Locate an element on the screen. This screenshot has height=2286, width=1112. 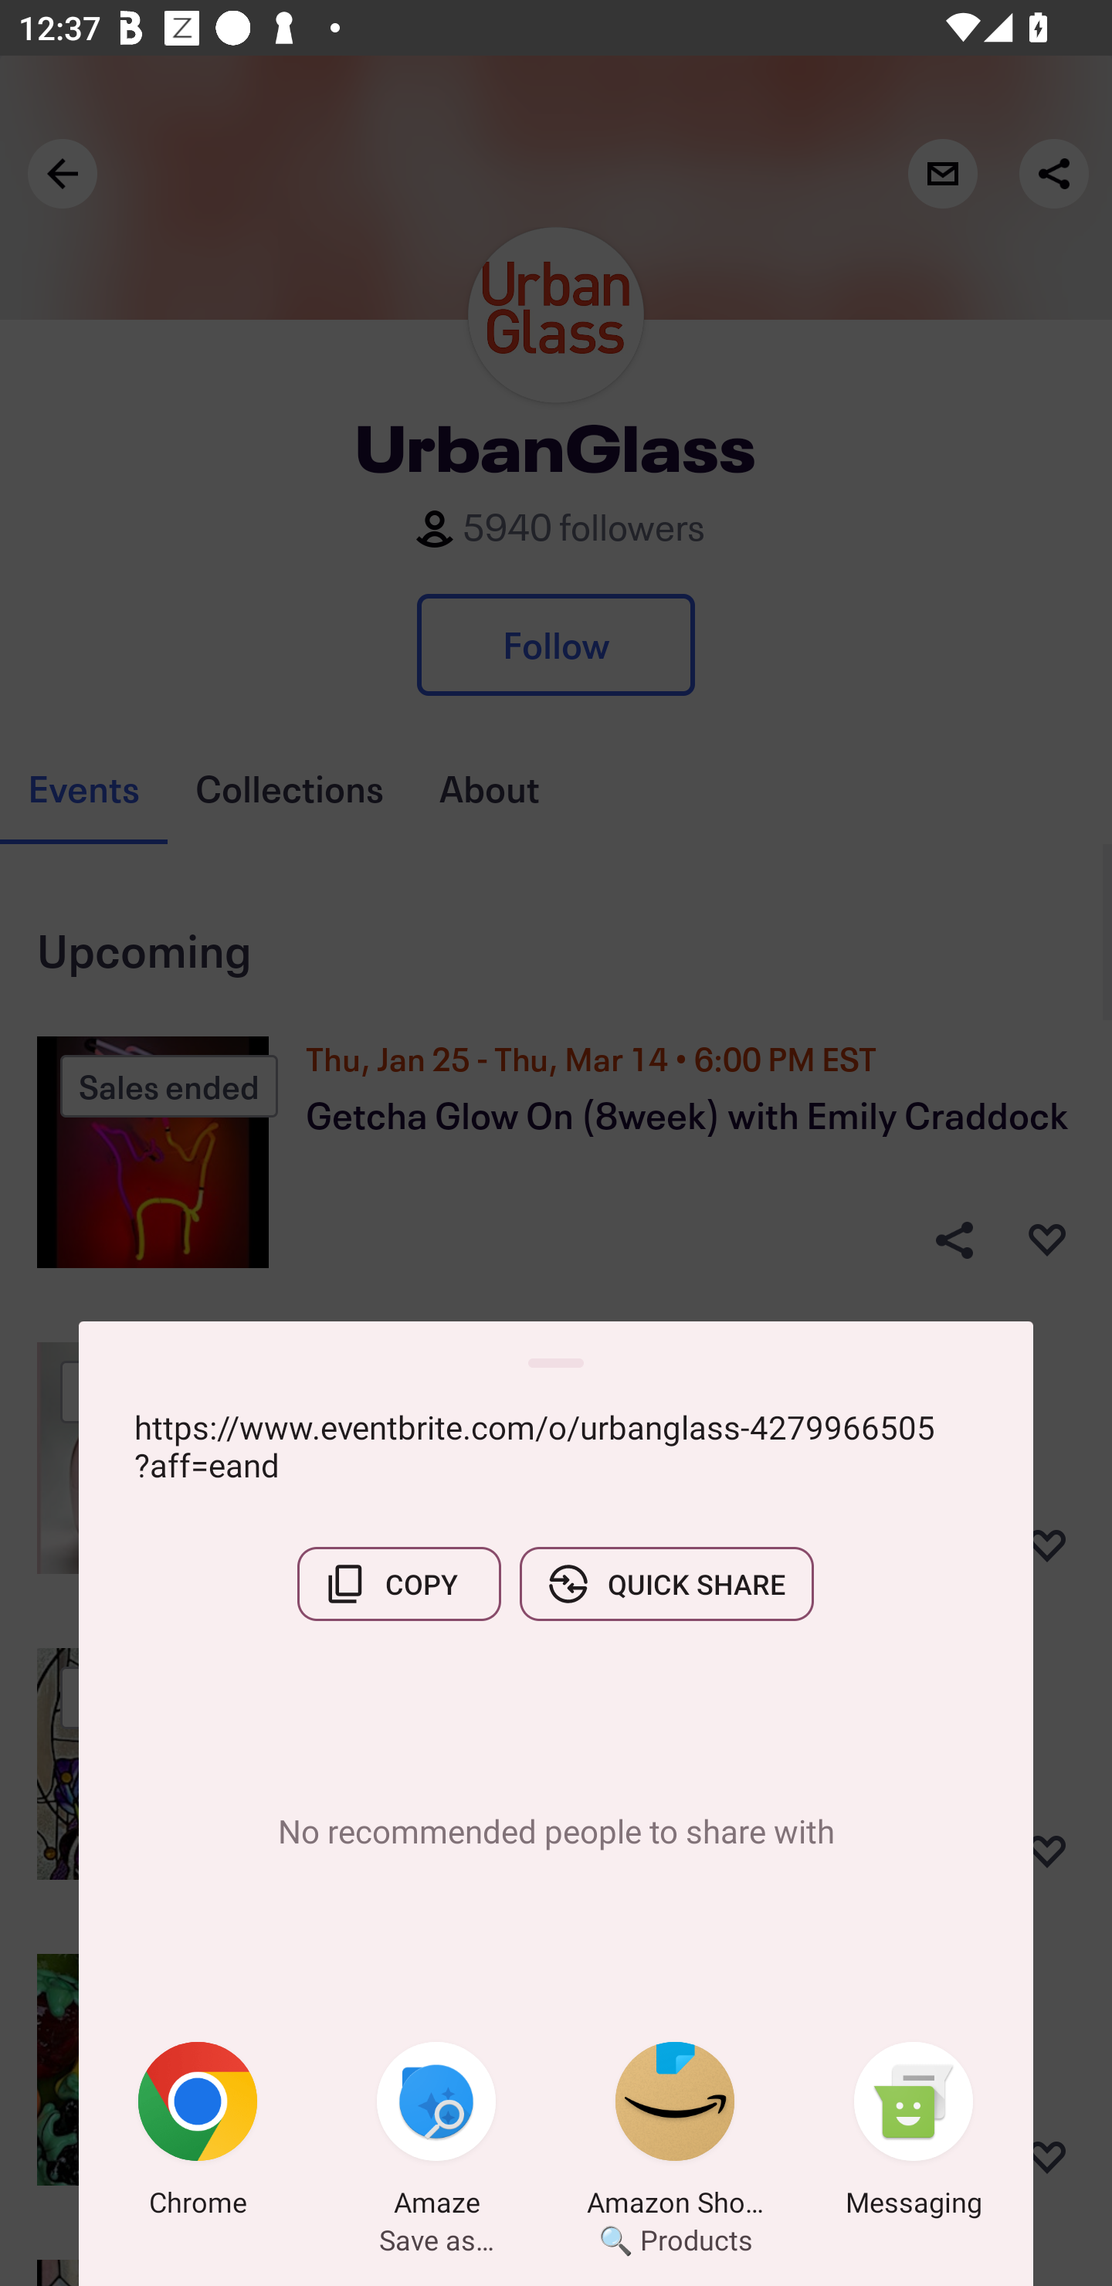
Chrome is located at coordinates (198, 2134).